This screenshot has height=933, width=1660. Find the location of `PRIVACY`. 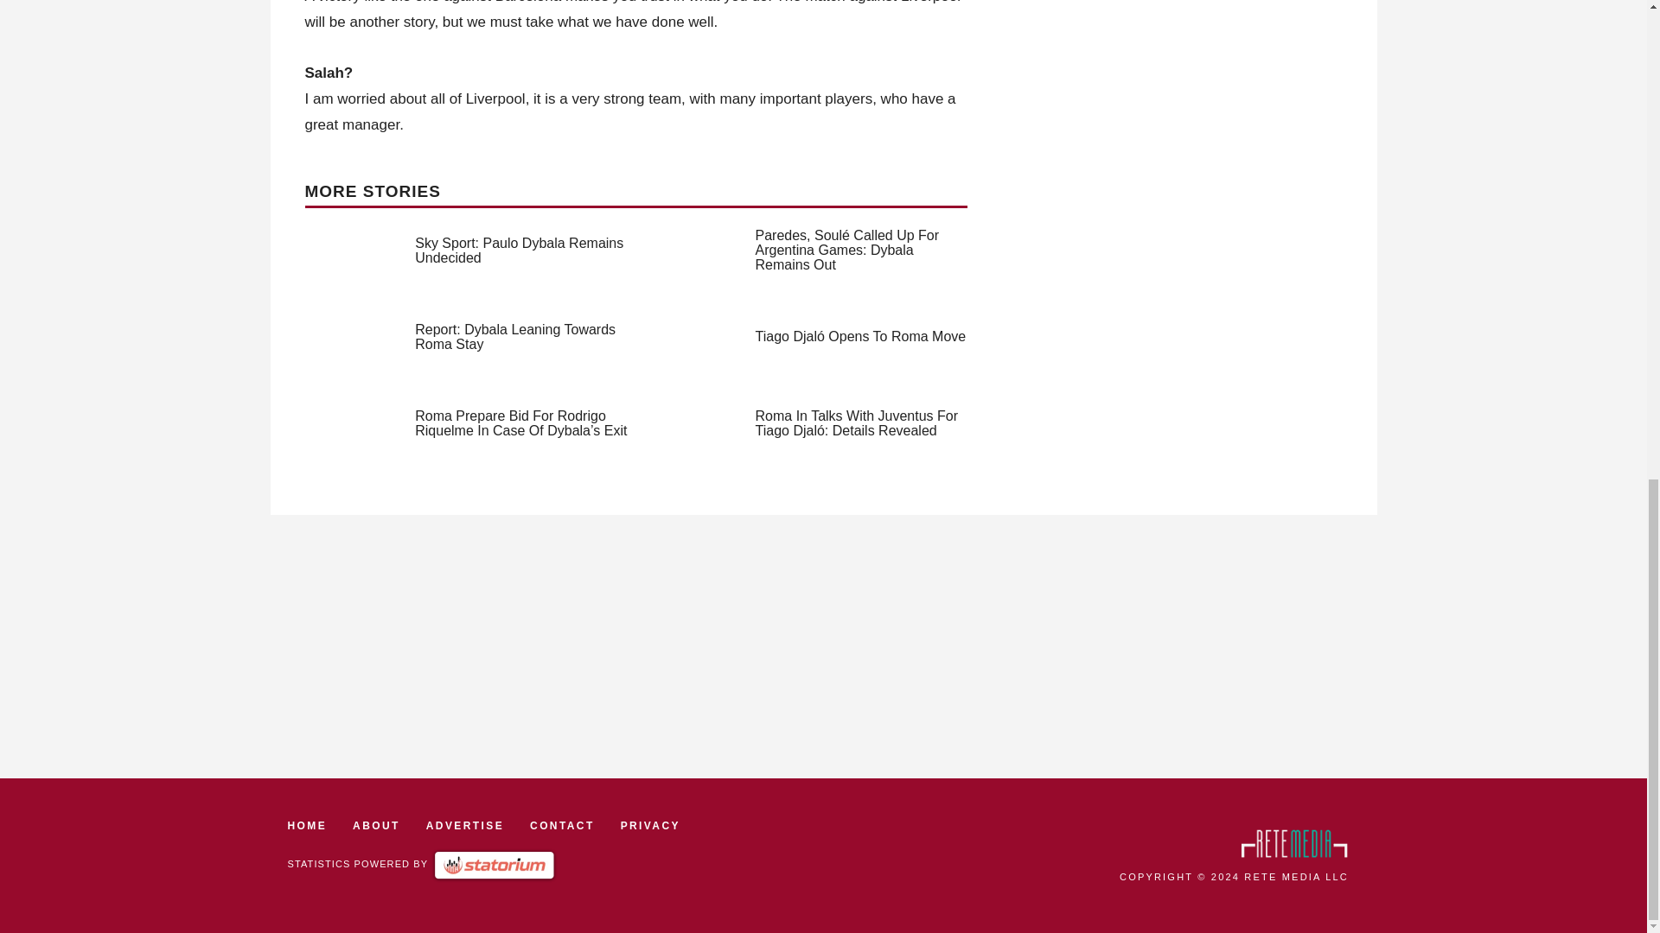

PRIVACY is located at coordinates (650, 826).